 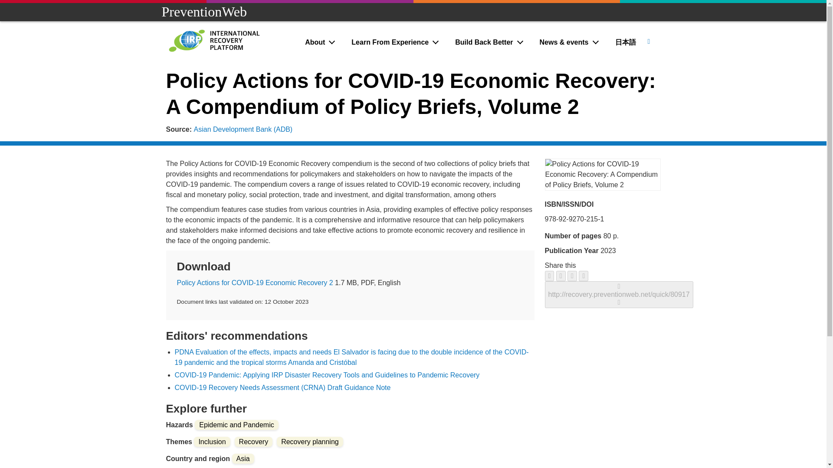 I want to click on Share via Email, so click(x=583, y=276).